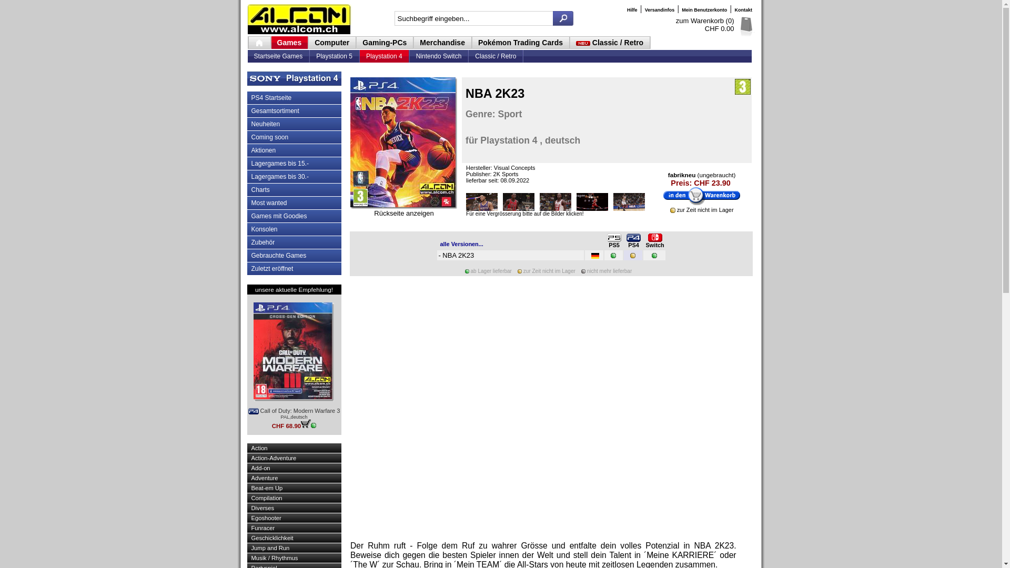  Describe the element at coordinates (295, 164) in the screenshot. I see `Lagergames bis 15.-` at that location.